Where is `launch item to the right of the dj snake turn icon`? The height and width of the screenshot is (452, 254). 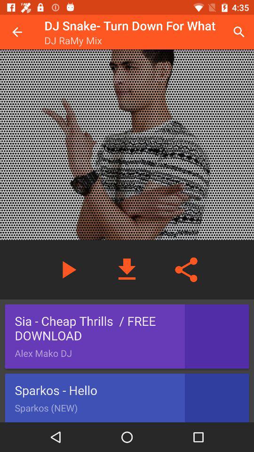 launch item to the right of the dj snake turn icon is located at coordinates (239, 32).